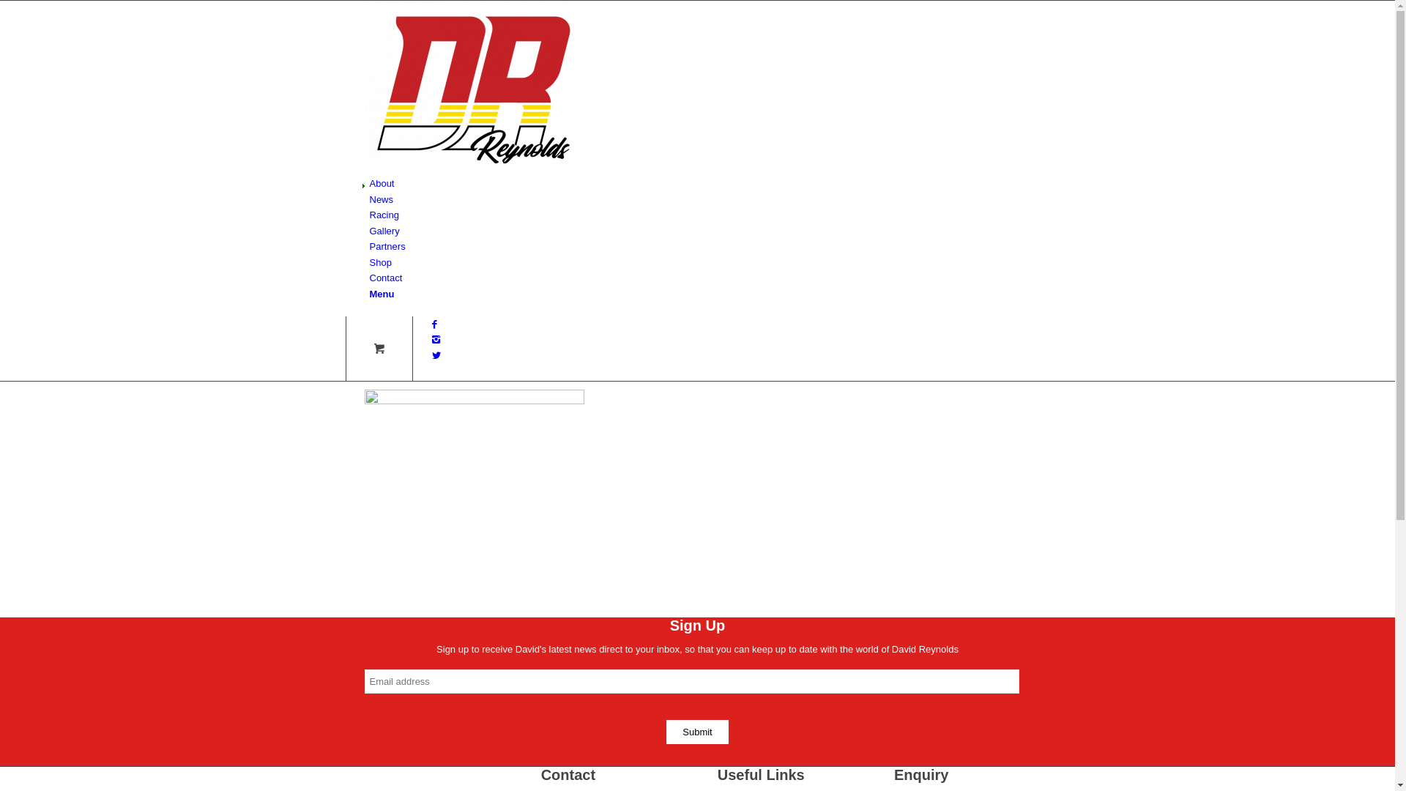 The height and width of the screenshot is (791, 1406). I want to click on Submit, so click(697, 732).